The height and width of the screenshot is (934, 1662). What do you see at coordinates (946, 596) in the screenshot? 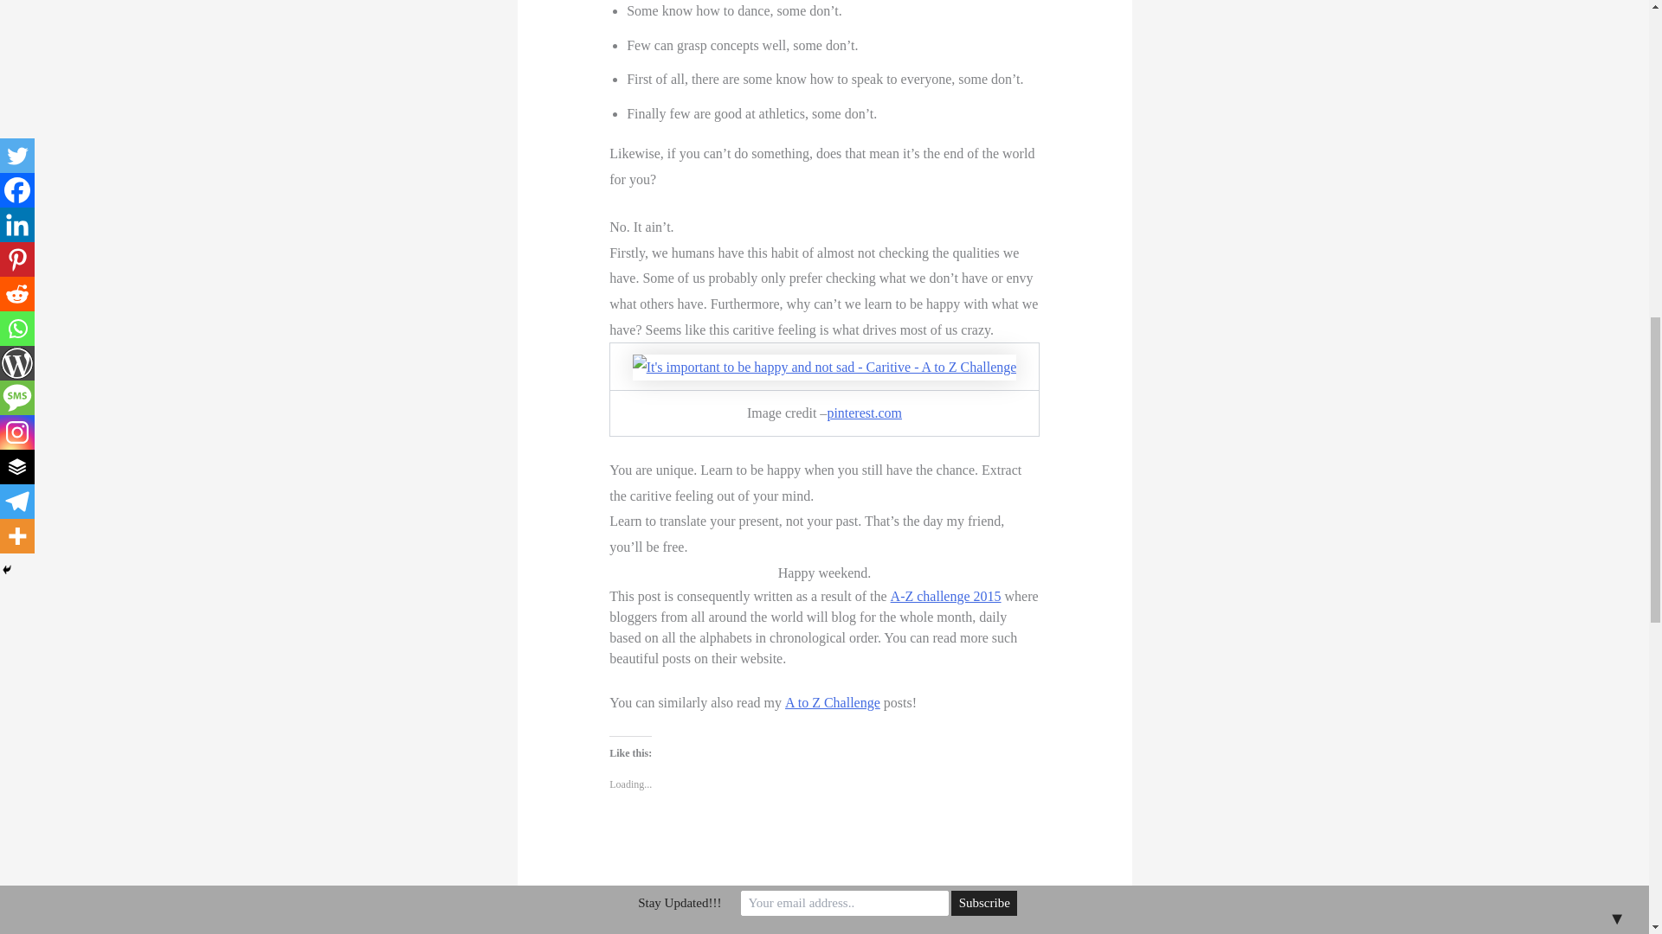
I see `A-Z challenge 2015` at bounding box center [946, 596].